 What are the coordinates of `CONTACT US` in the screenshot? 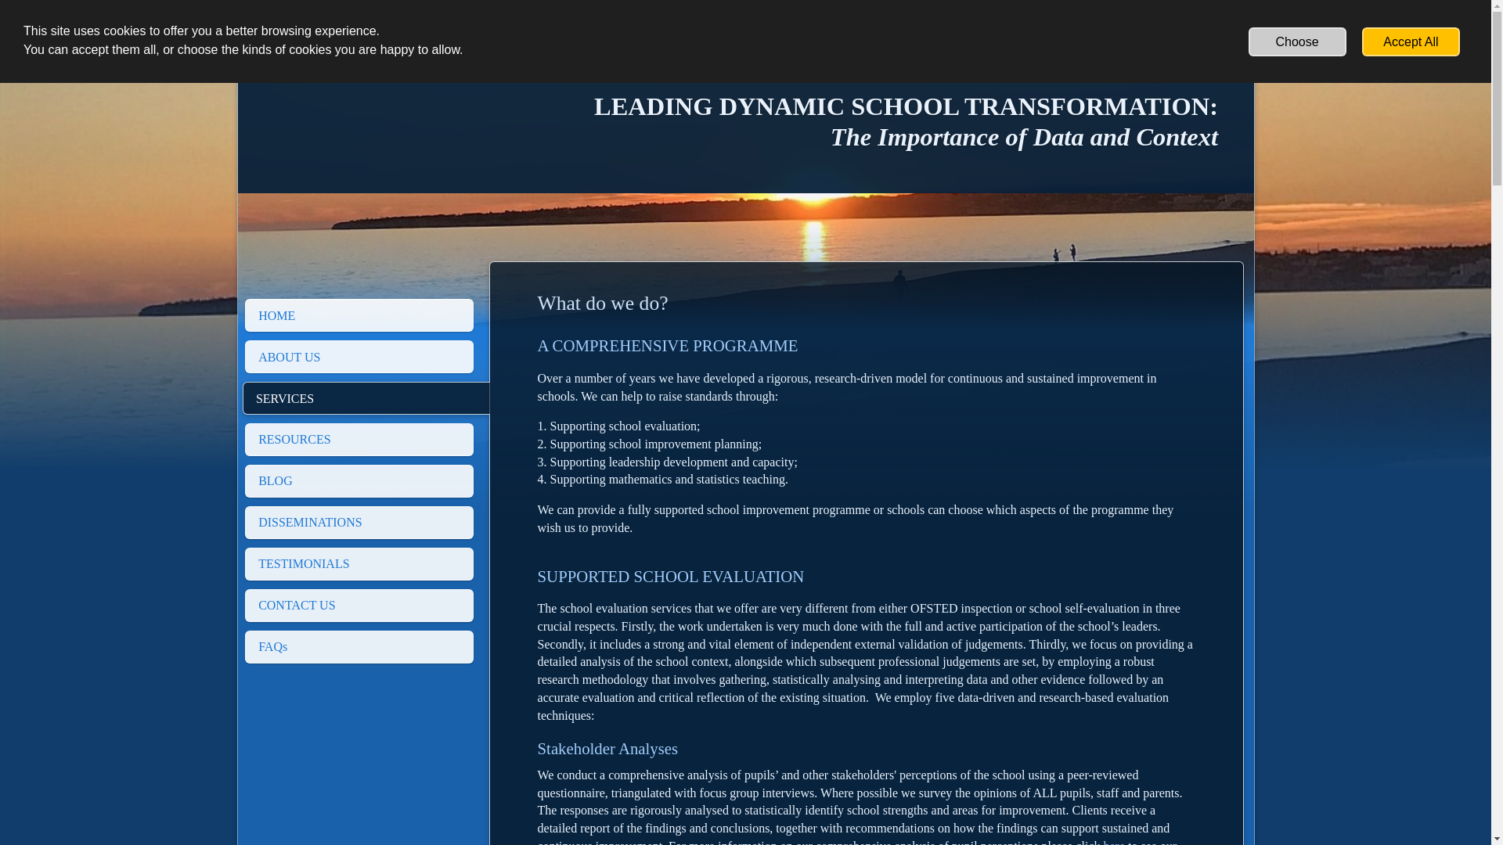 It's located at (359, 605).